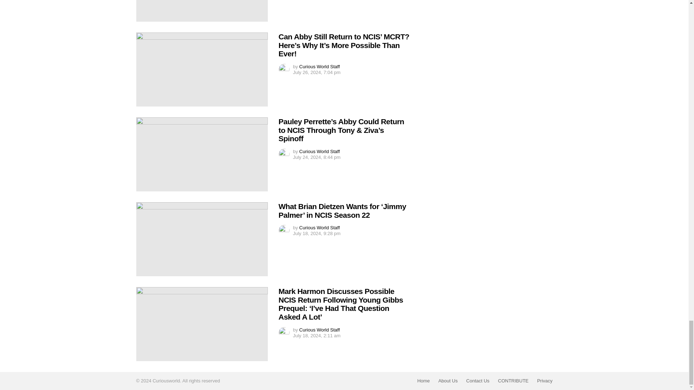 This screenshot has width=694, height=390. What do you see at coordinates (320, 66) in the screenshot?
I see `Posts by Curious World Staff` at bounding box center [320, 66].